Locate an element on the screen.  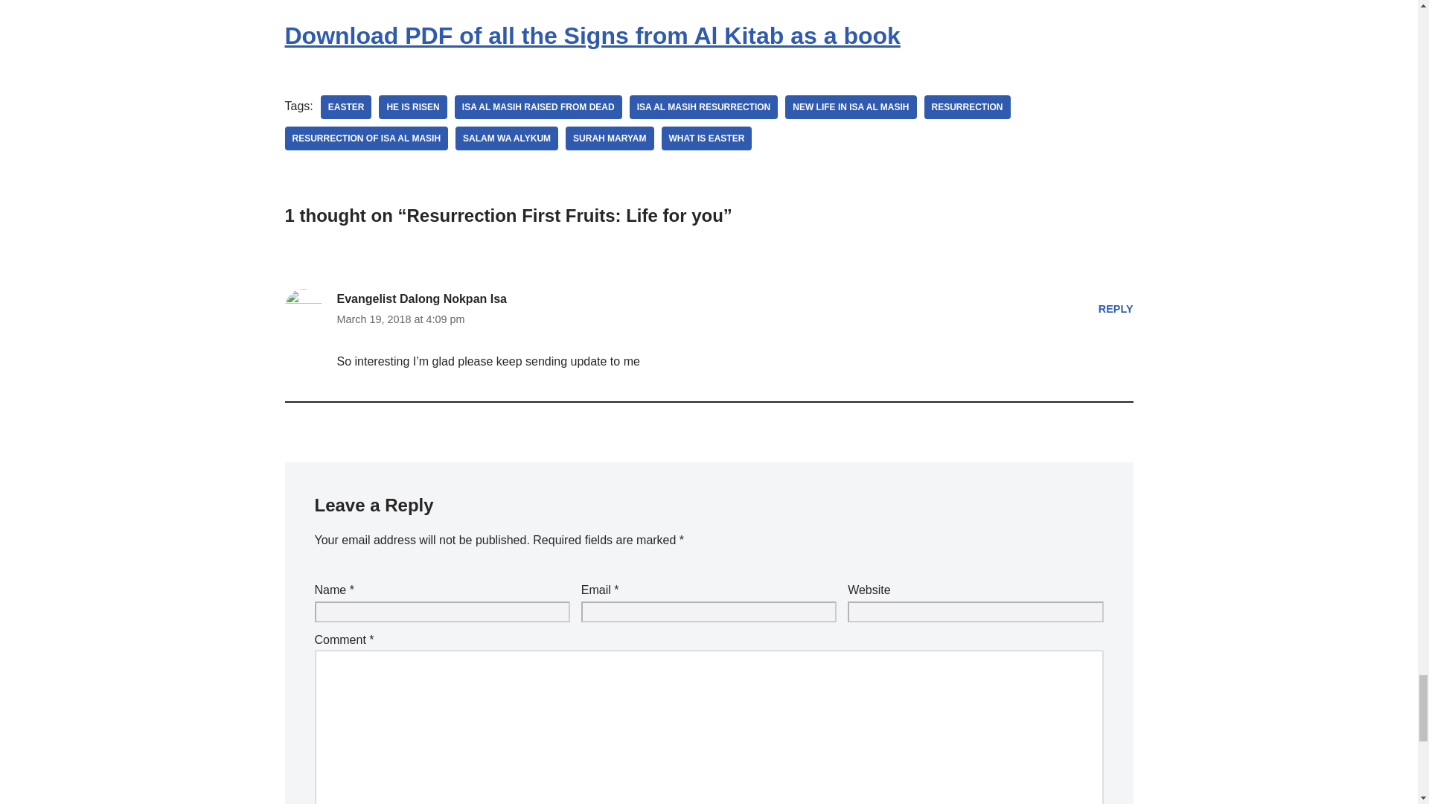
resurrection is located at coordinates (968, 107).